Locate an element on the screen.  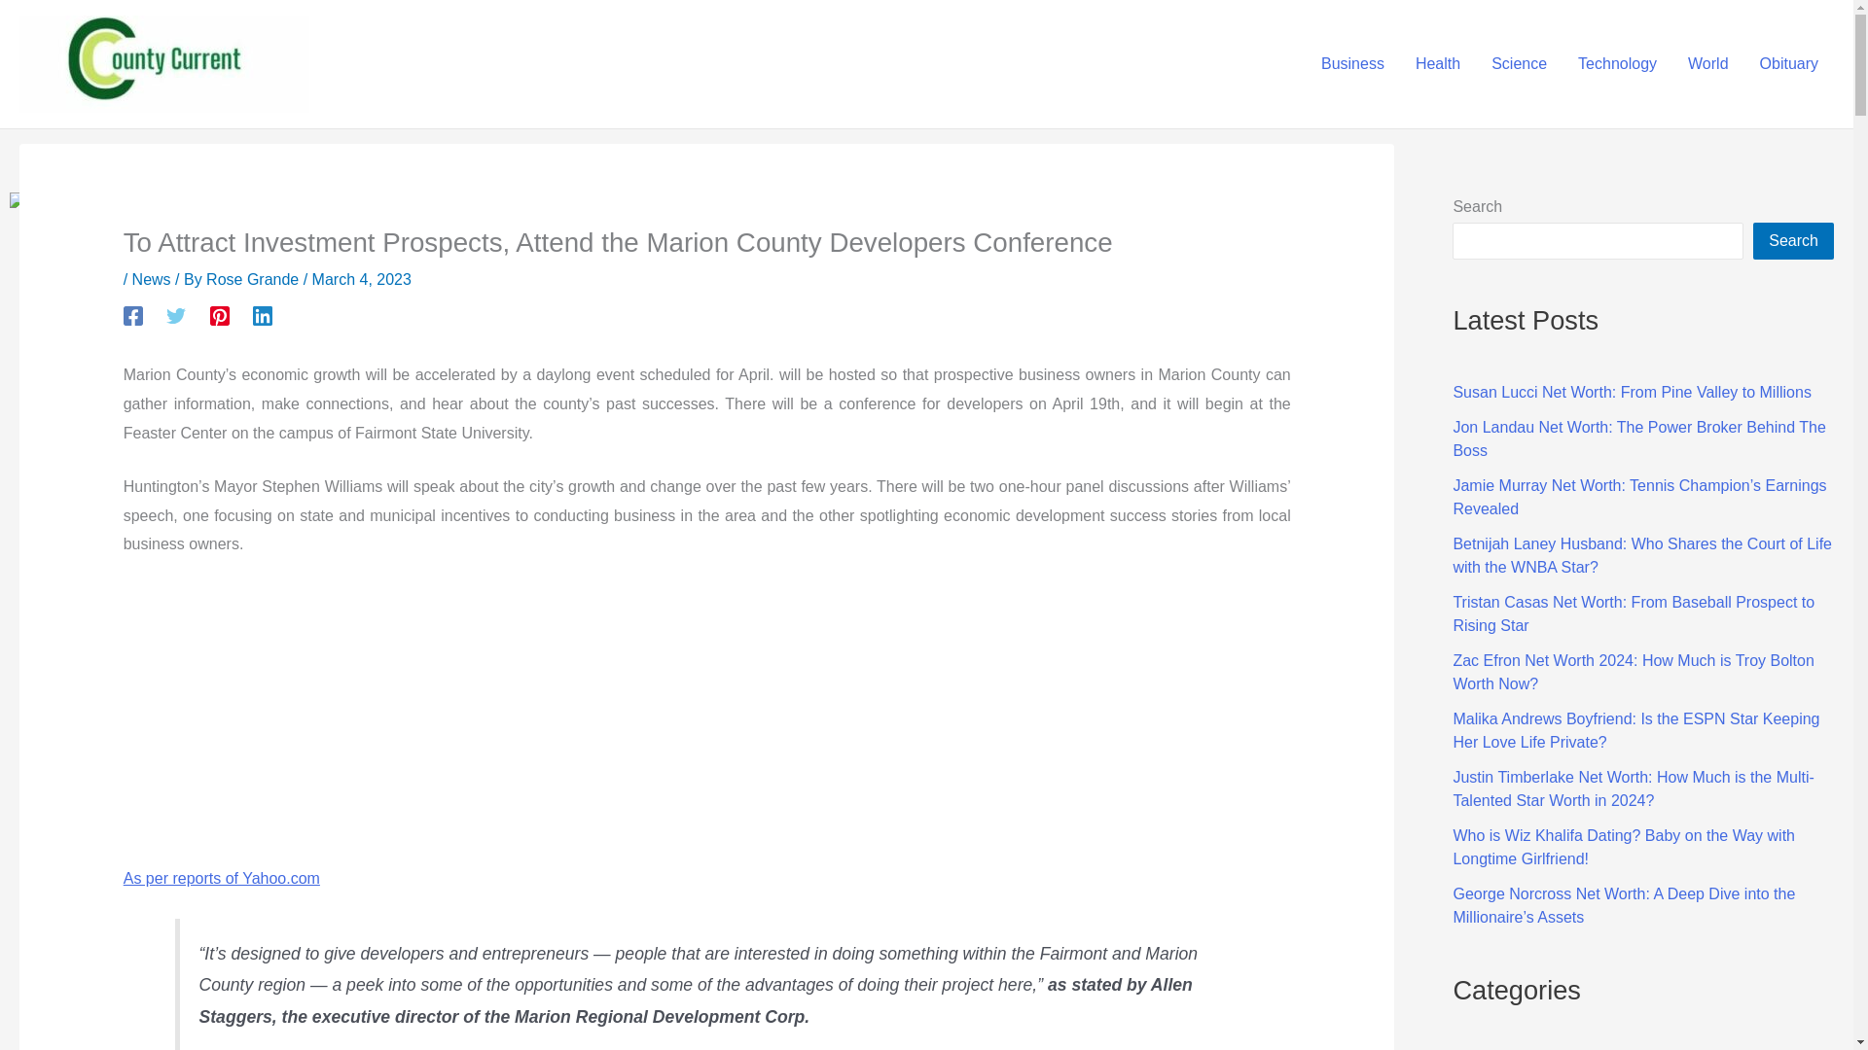
Health is located at coordinates (1437, 63).